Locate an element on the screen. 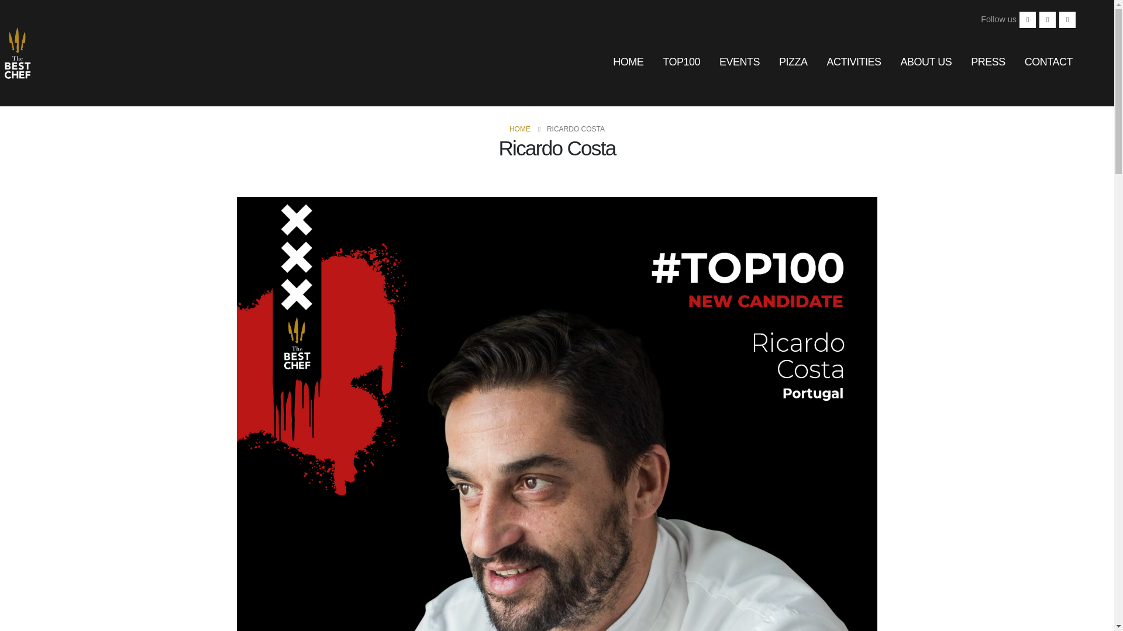  EVENTS is located at coordinates (739, 62).